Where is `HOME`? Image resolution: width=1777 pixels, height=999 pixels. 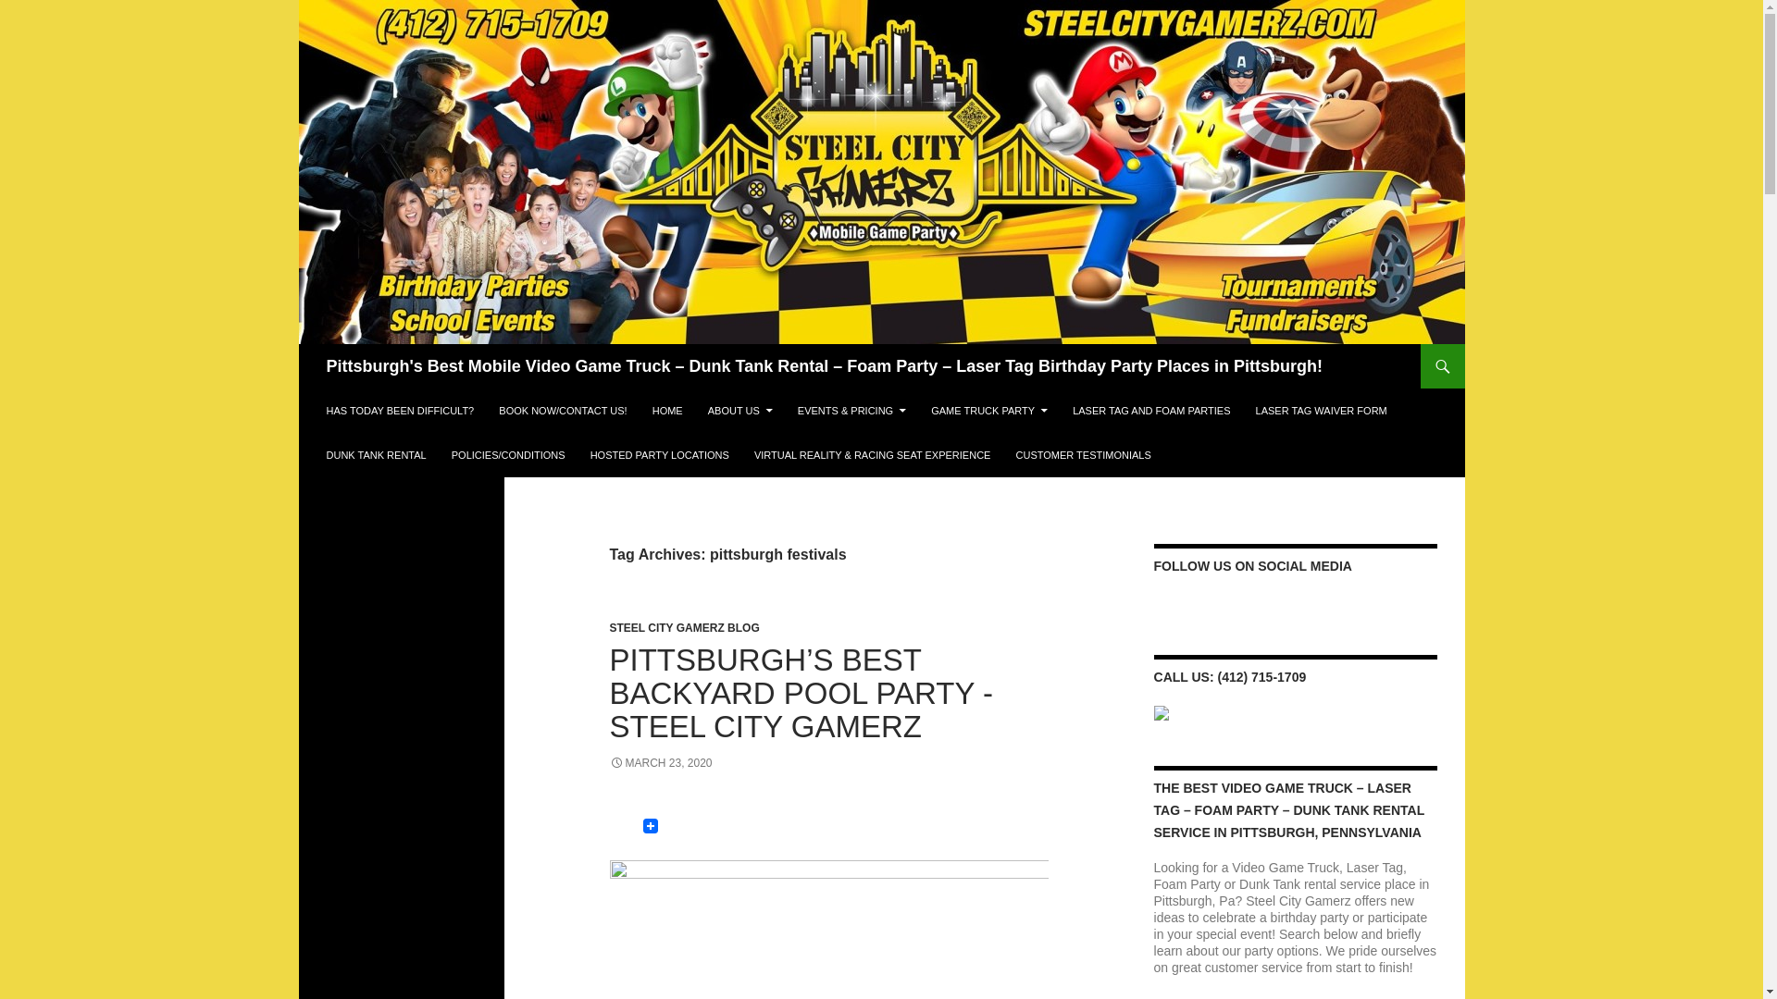
HOME is located at coordinates (668, 411).